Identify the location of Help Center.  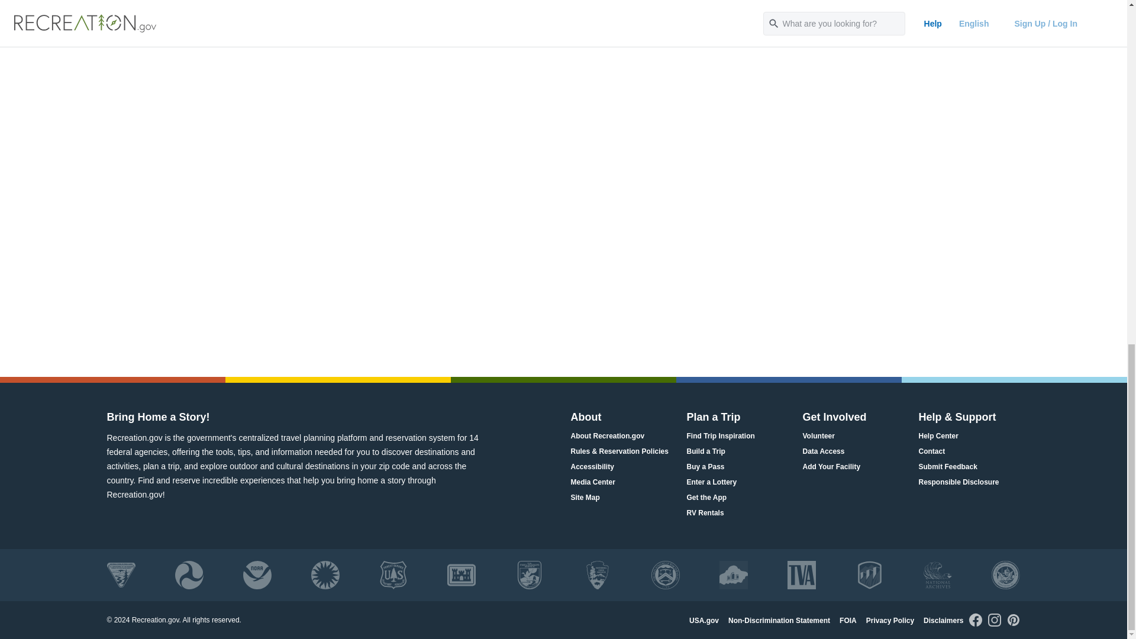
(937, 436).